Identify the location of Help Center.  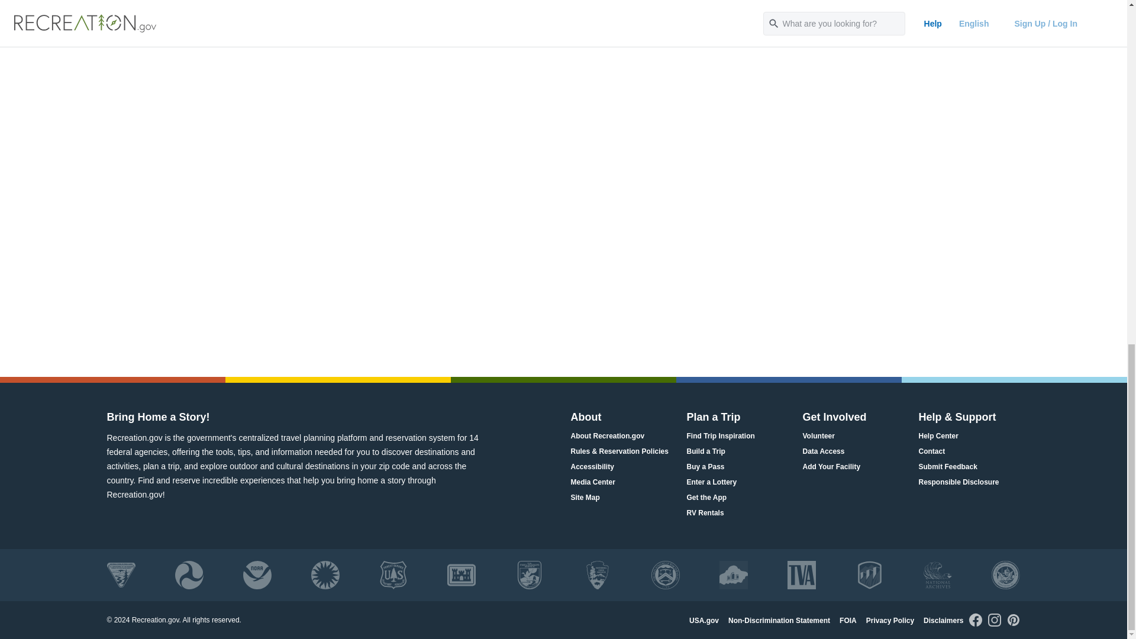
(937, 436).